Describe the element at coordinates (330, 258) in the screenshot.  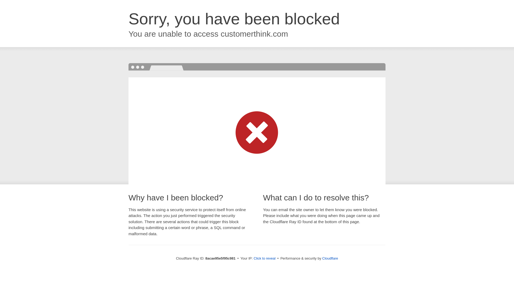
I see `Cloudflare` at that location.